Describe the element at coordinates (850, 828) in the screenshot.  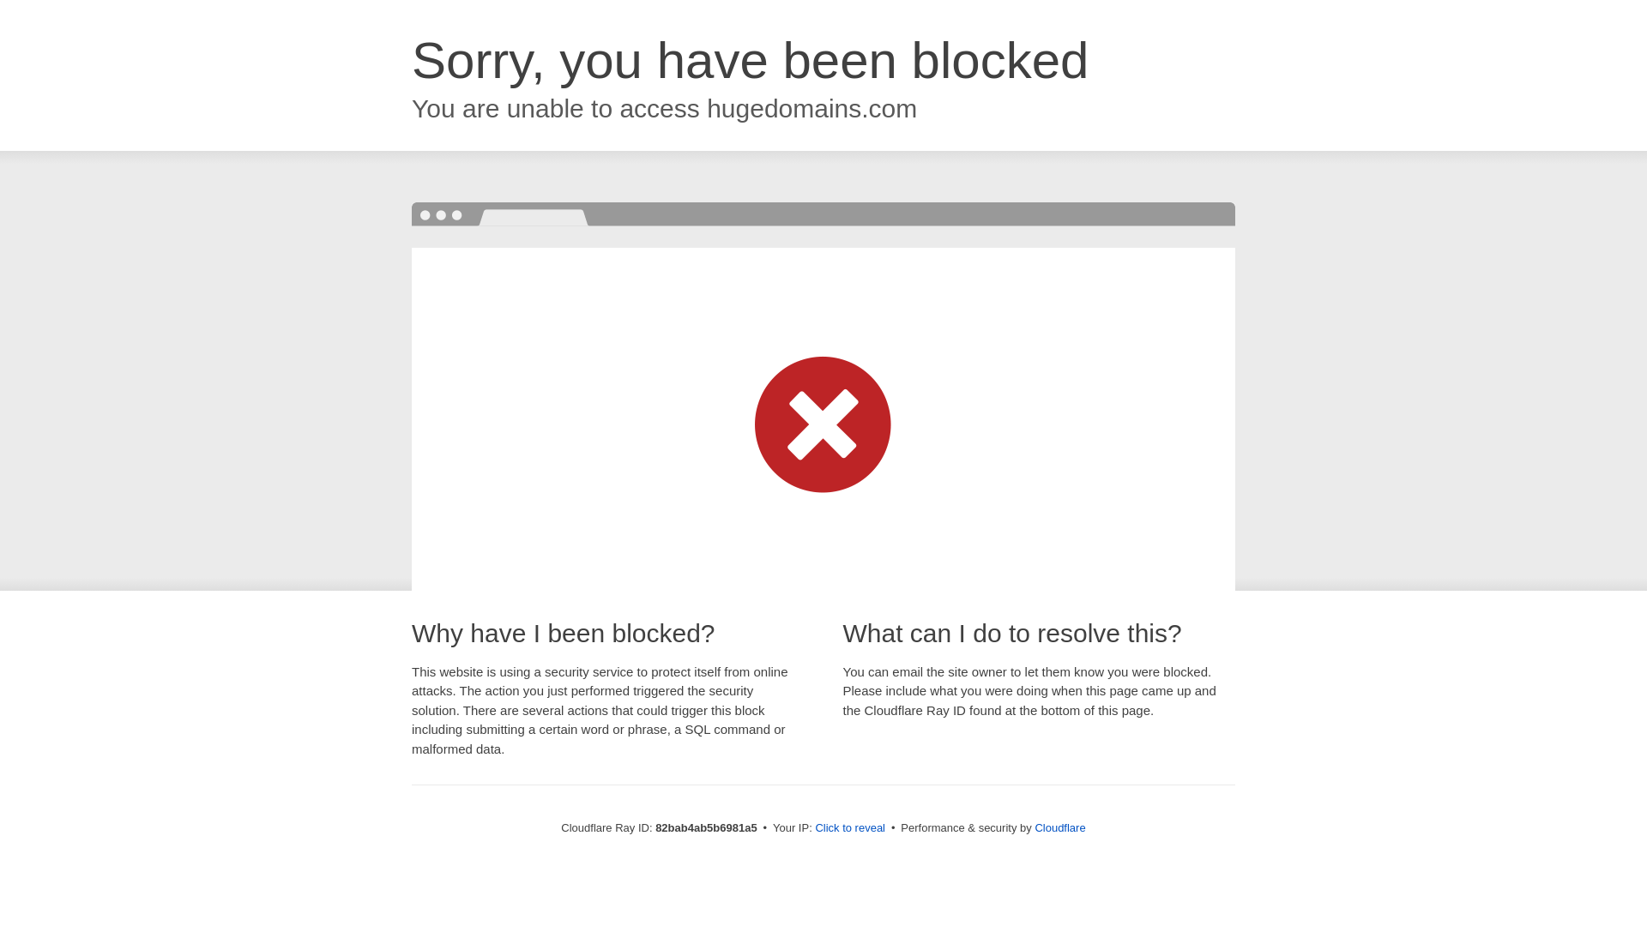
I see `Click to reveal` at that location.